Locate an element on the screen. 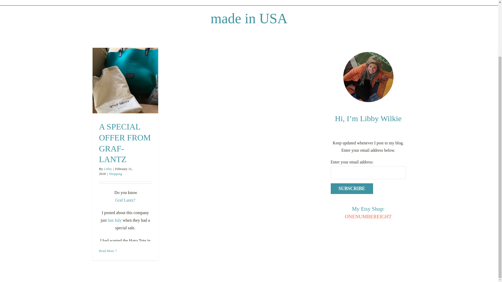  Libby is located at coordinates (108, 169).